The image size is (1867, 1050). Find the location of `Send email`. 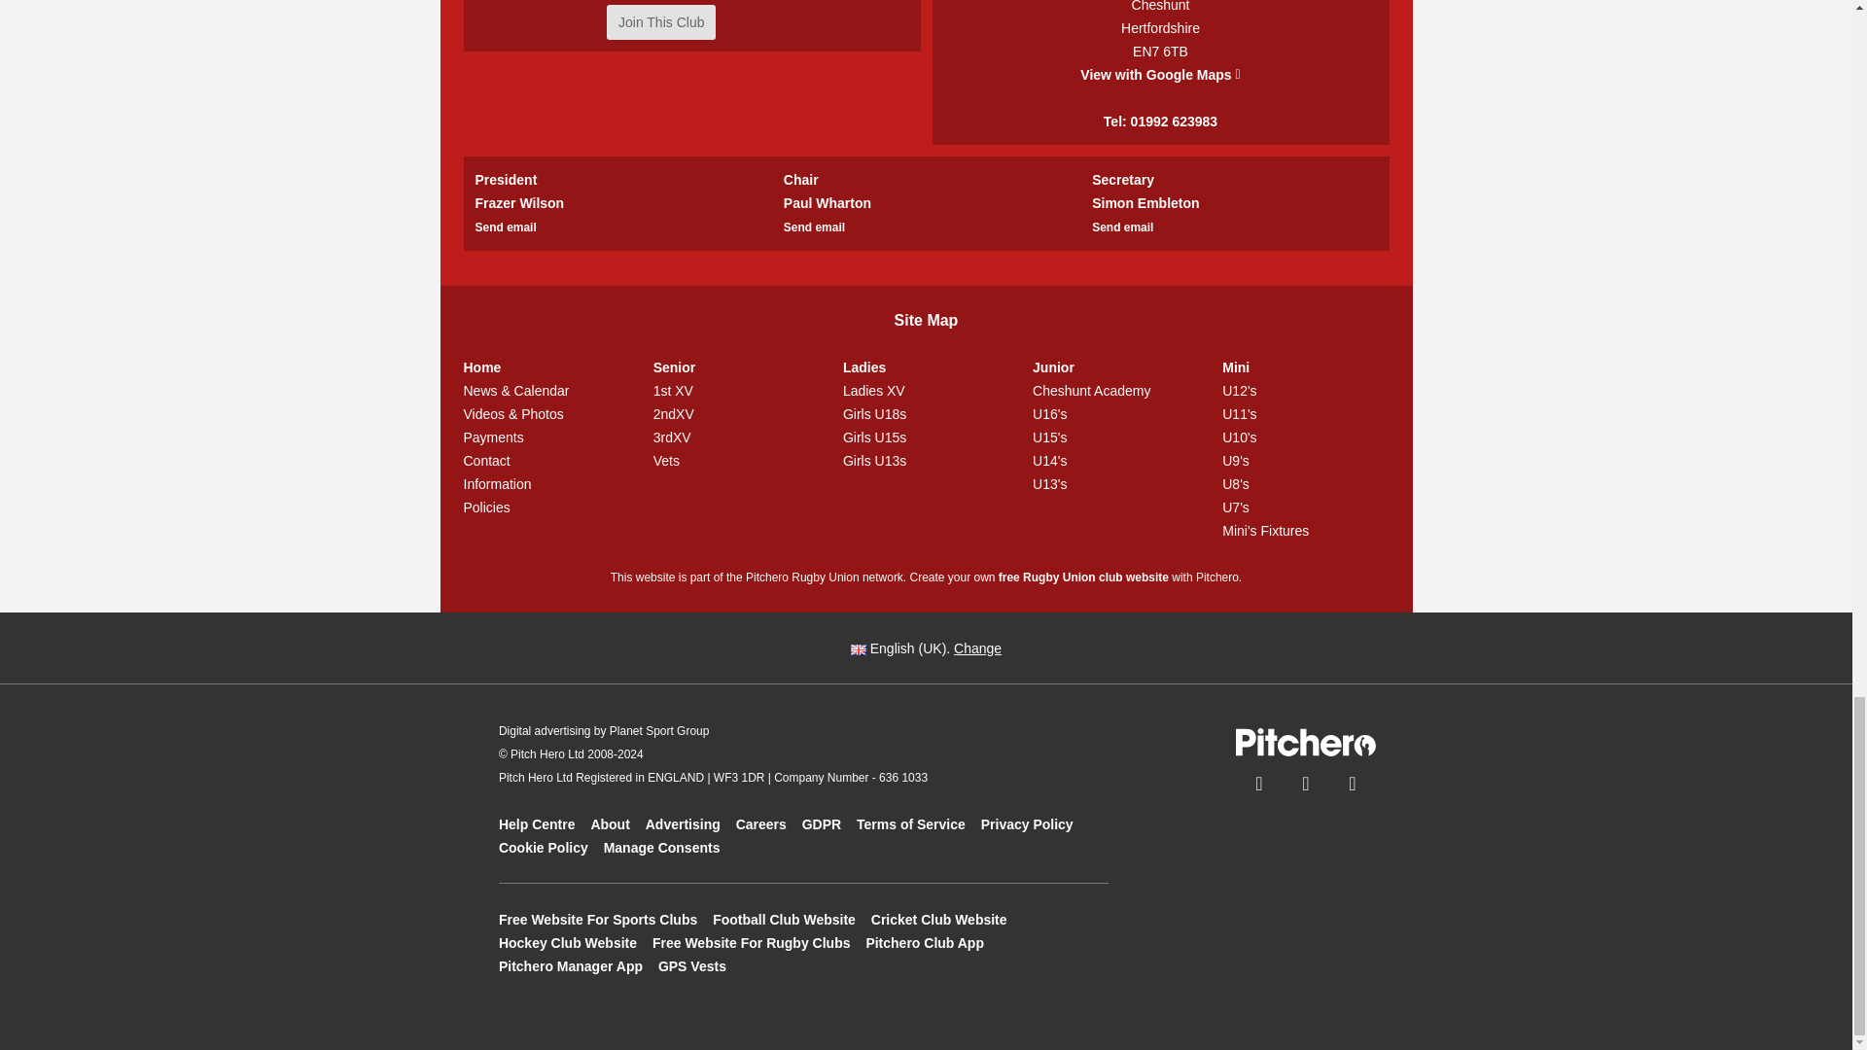

Send email is located at coordinates (815, 226).